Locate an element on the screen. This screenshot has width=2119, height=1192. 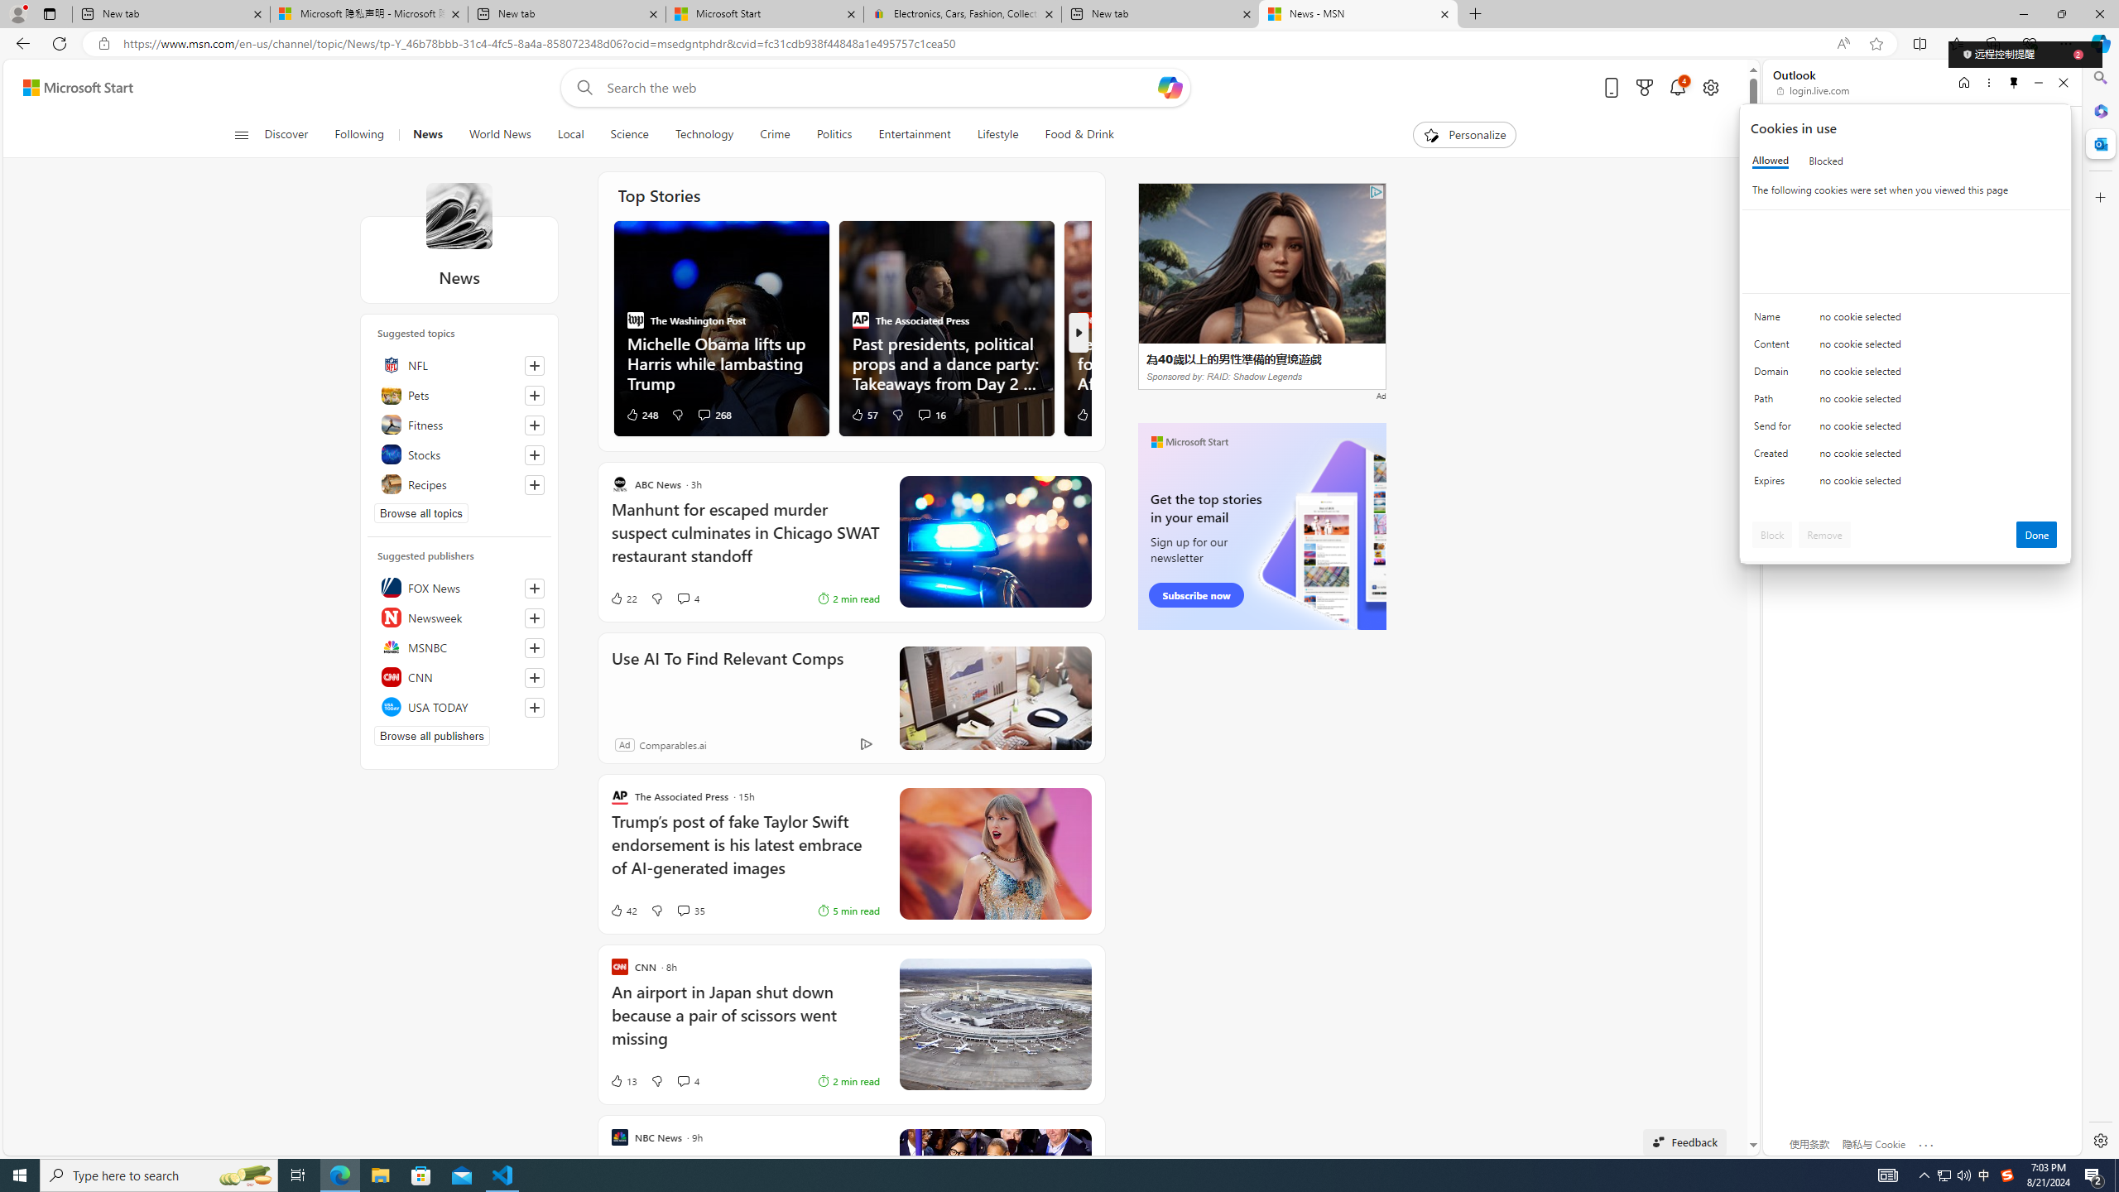
22 Like is located at coordinates (622, 598).